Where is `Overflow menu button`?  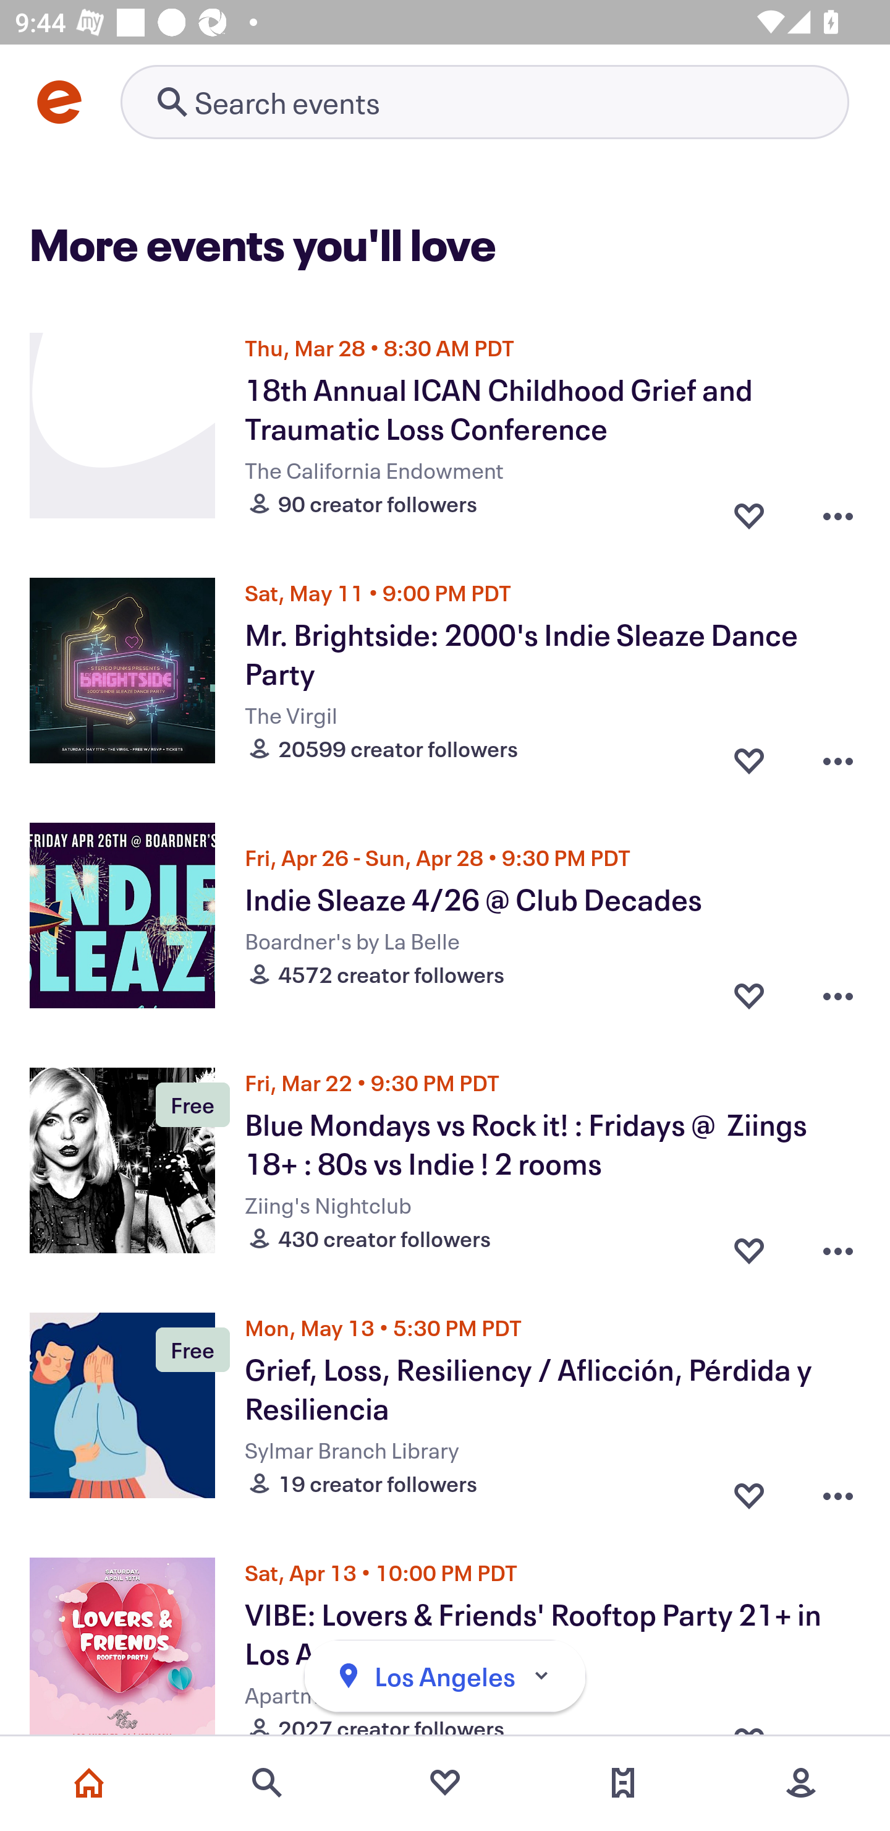
Overflow menu button is located at coordinates (838, 510).